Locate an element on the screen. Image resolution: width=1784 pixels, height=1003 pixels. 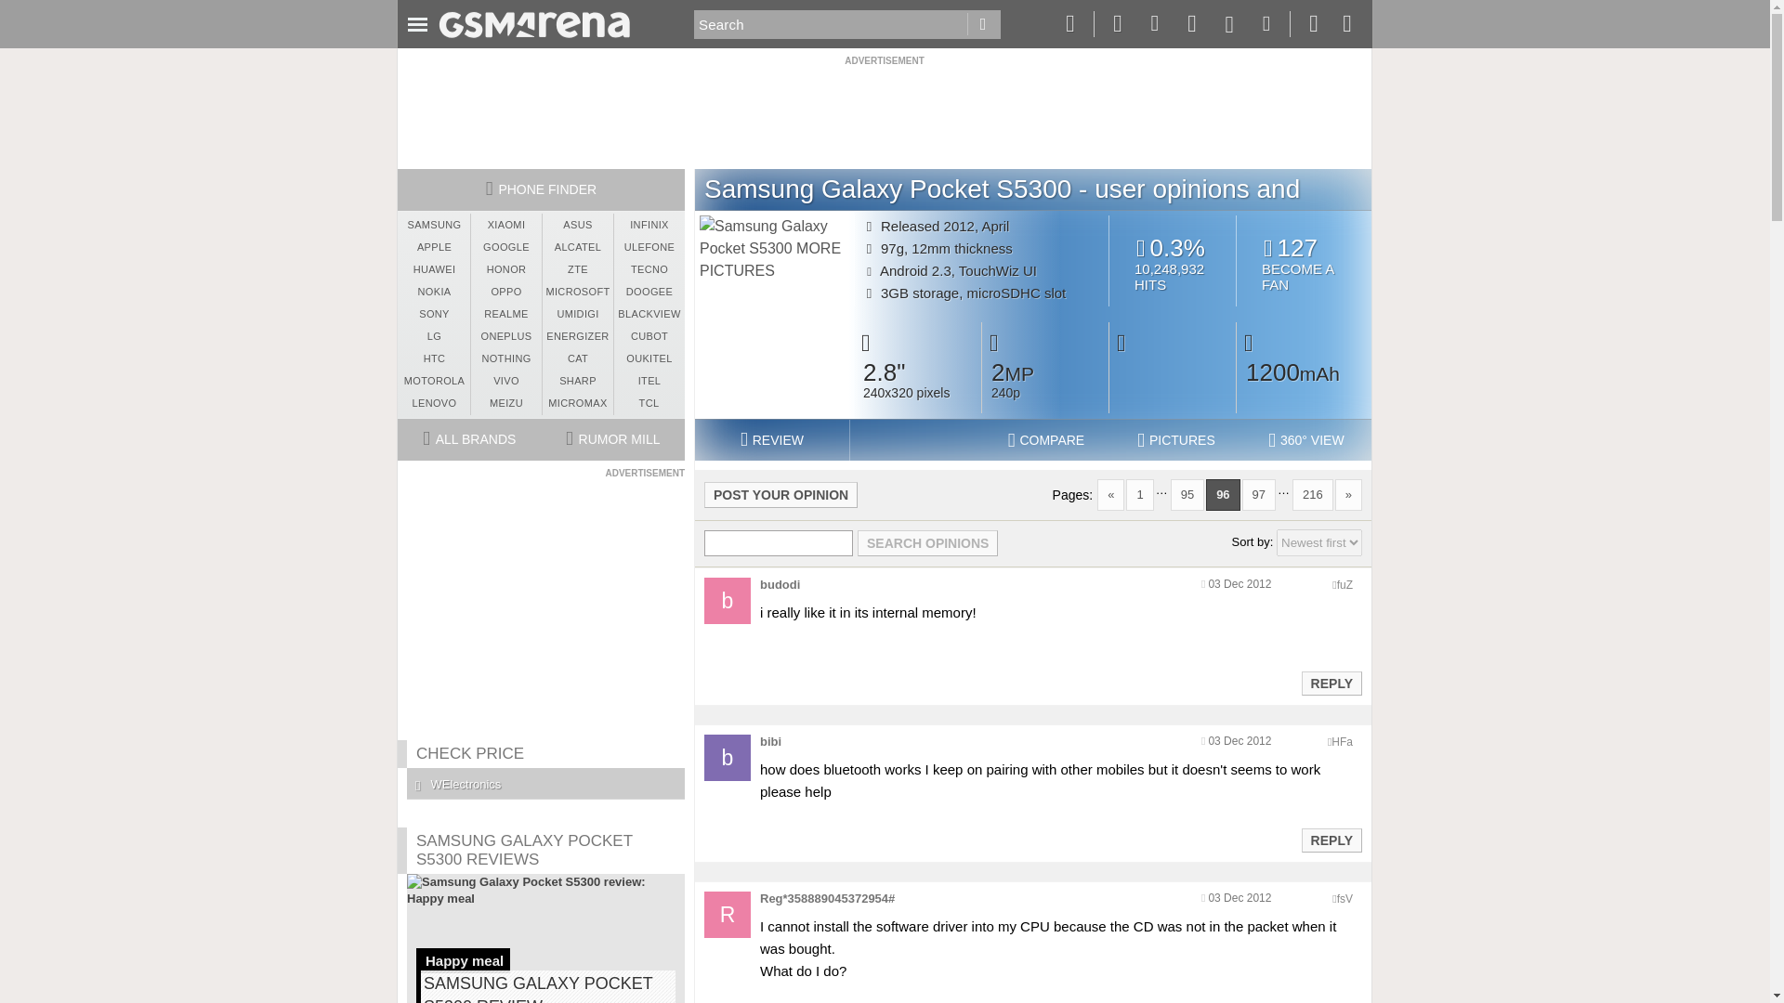
1 is located at coordinates (1139, 494).